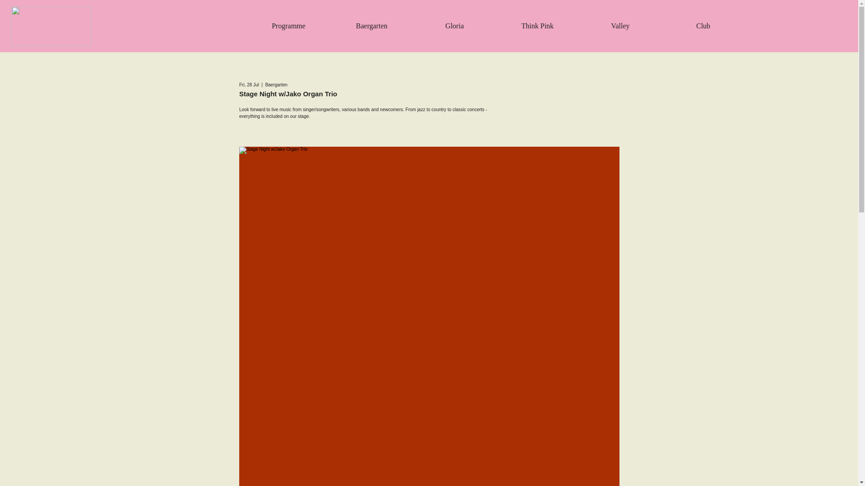 The width and height of the screenshot is (865, 486). What do you see at coordinates (537, 26) in the screenshot?
I see `Think Pink` at bounding box center [537, 26].